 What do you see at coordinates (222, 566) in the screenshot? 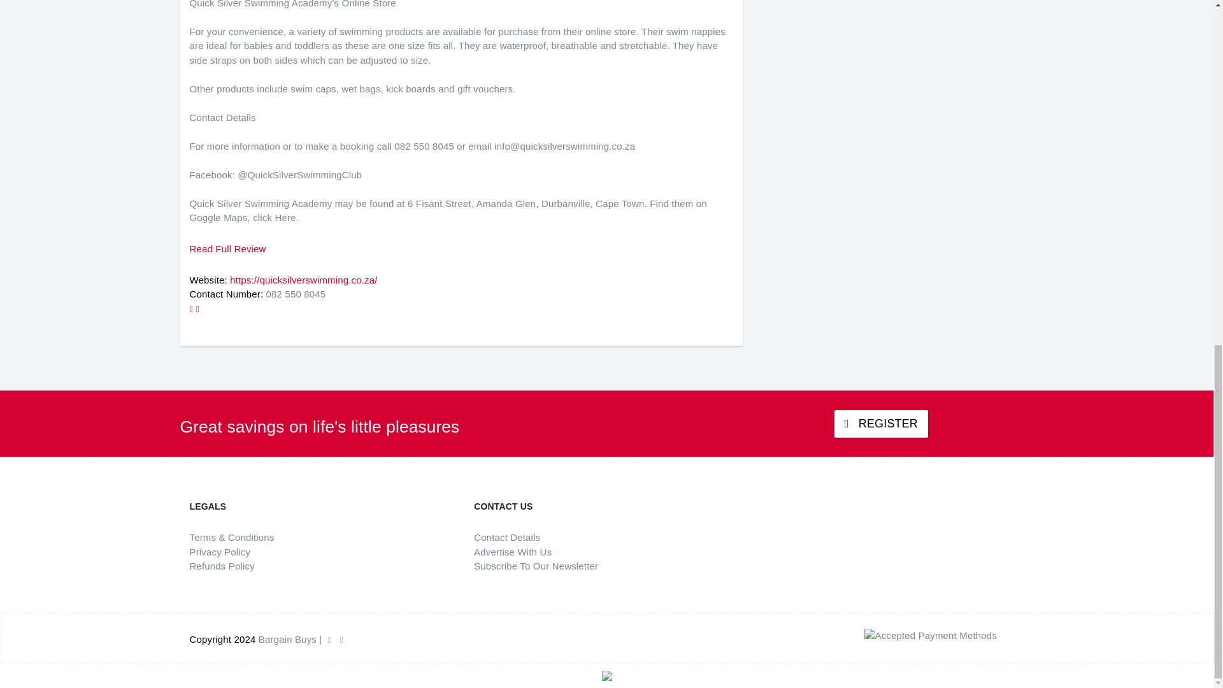
I see `Refunds Policy` at bounding box center [222, 566].